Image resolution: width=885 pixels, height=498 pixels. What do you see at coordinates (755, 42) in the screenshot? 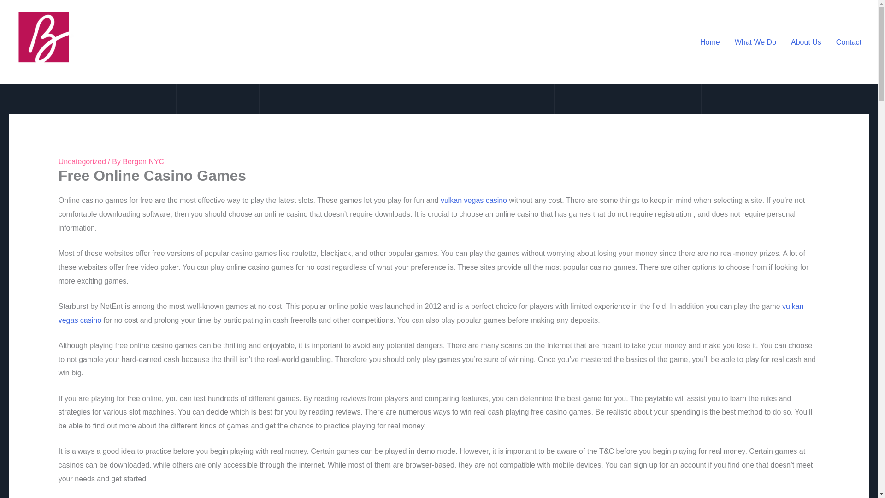
I see `What We Do` at bounding box center [755, 42].